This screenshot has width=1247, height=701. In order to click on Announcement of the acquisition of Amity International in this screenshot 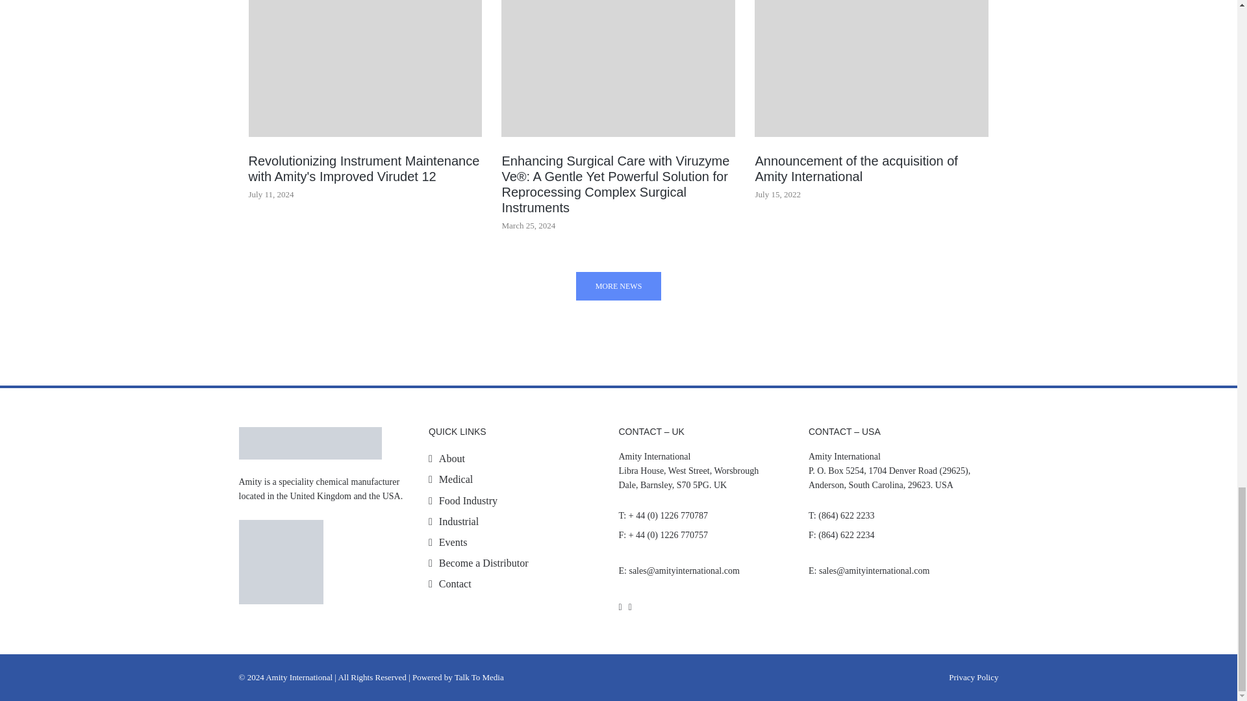, I will do `click(872, 68)`.